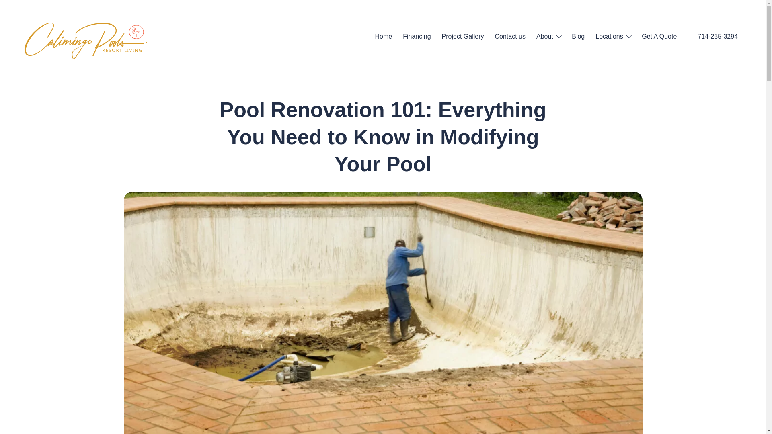 This screenshot has width=772, height=434. What do you see at coordinates (383, 36) in the screenshot?
I see `Home` at bounding box center [383, 36].